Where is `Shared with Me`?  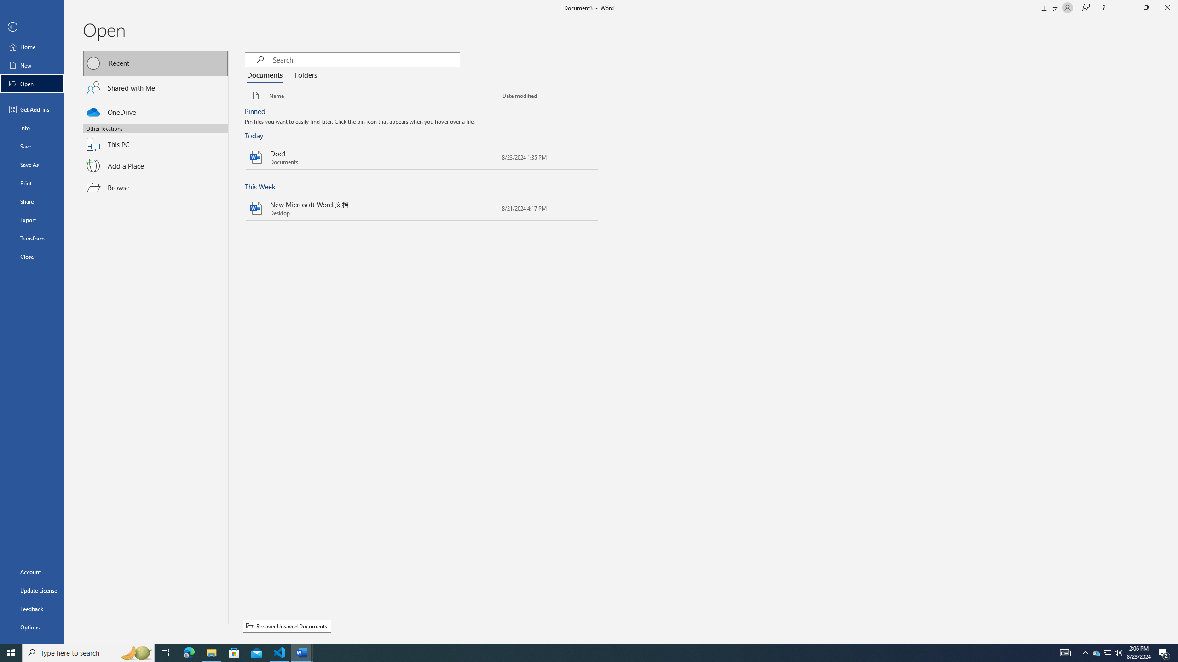
Shared with Me is located at coordinates (156, 87).